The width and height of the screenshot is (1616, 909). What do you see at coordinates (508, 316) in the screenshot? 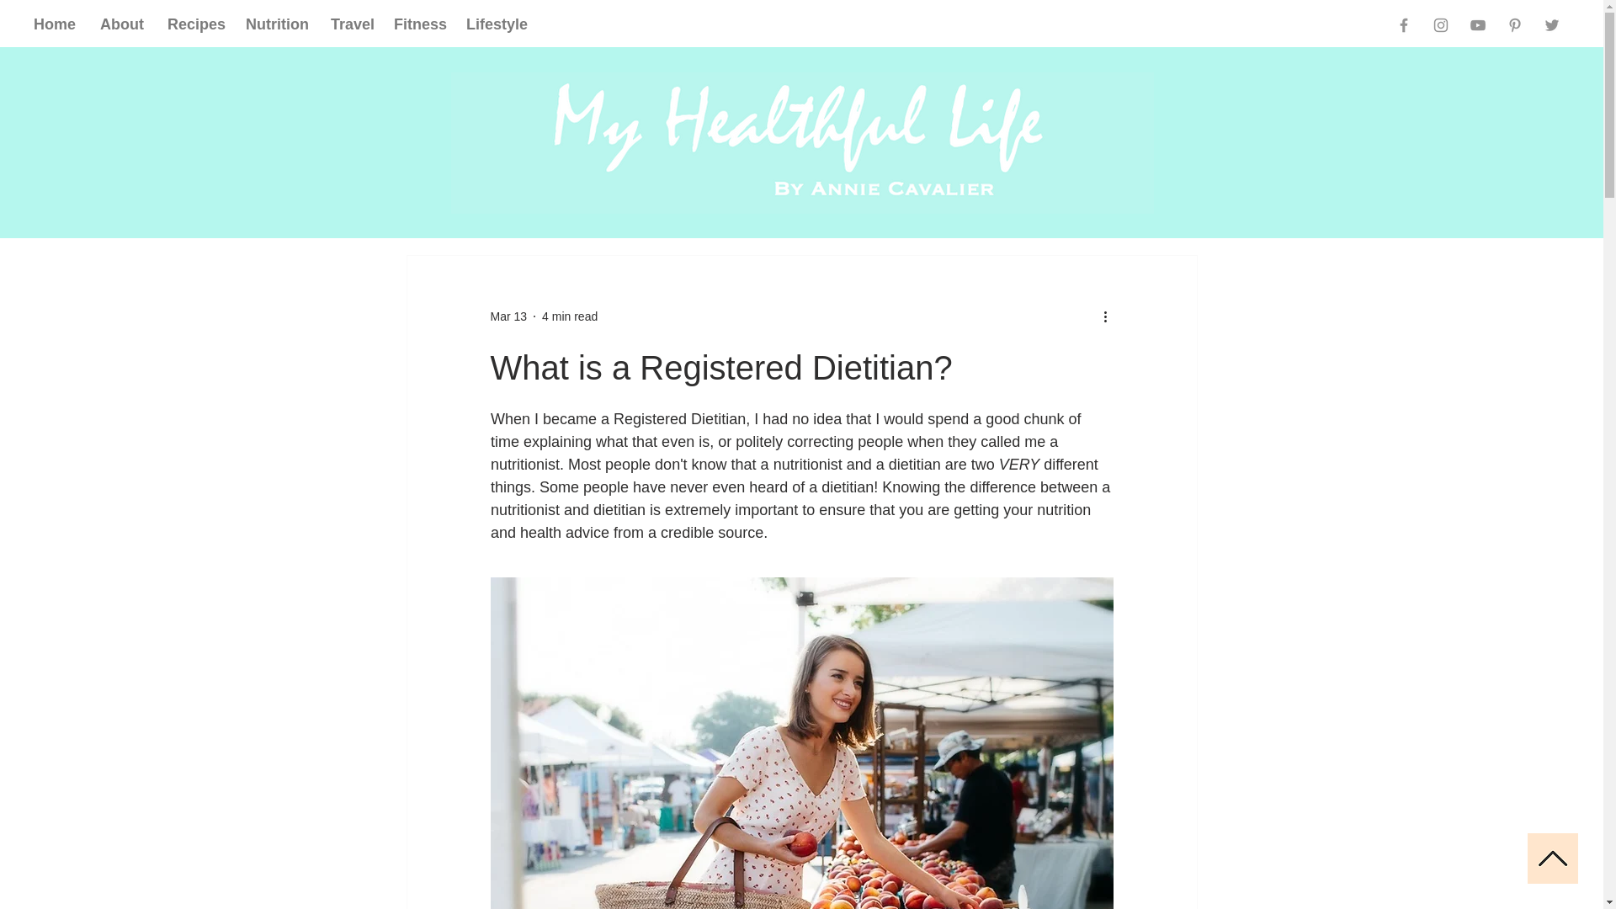
I see `Mar 13` at bounding box center [508, 316].